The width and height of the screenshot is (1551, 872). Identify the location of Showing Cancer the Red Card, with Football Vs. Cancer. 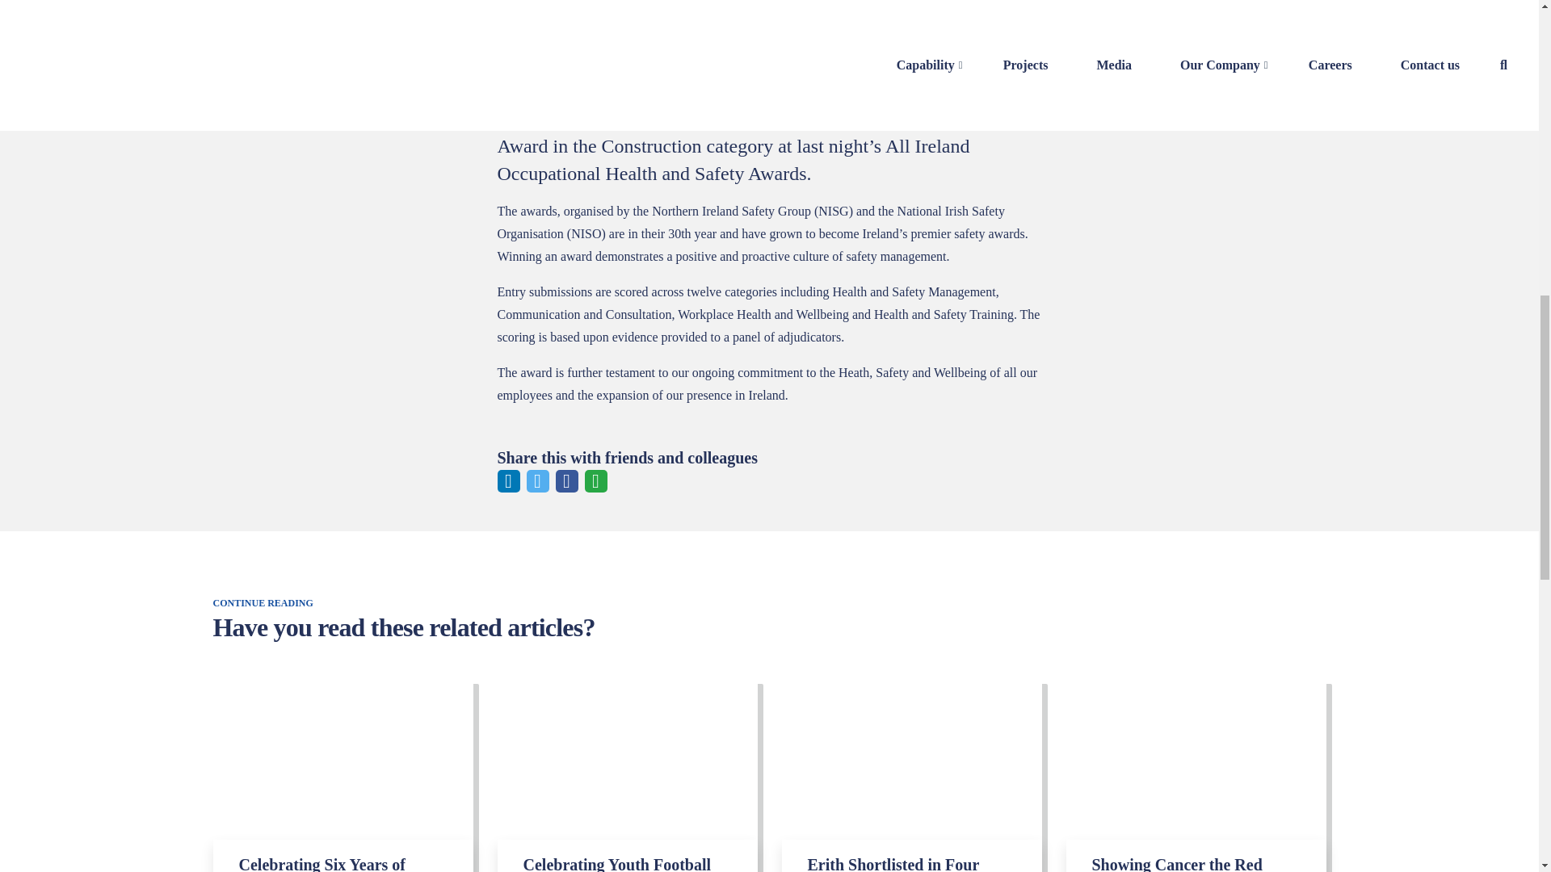
(1196, 775).